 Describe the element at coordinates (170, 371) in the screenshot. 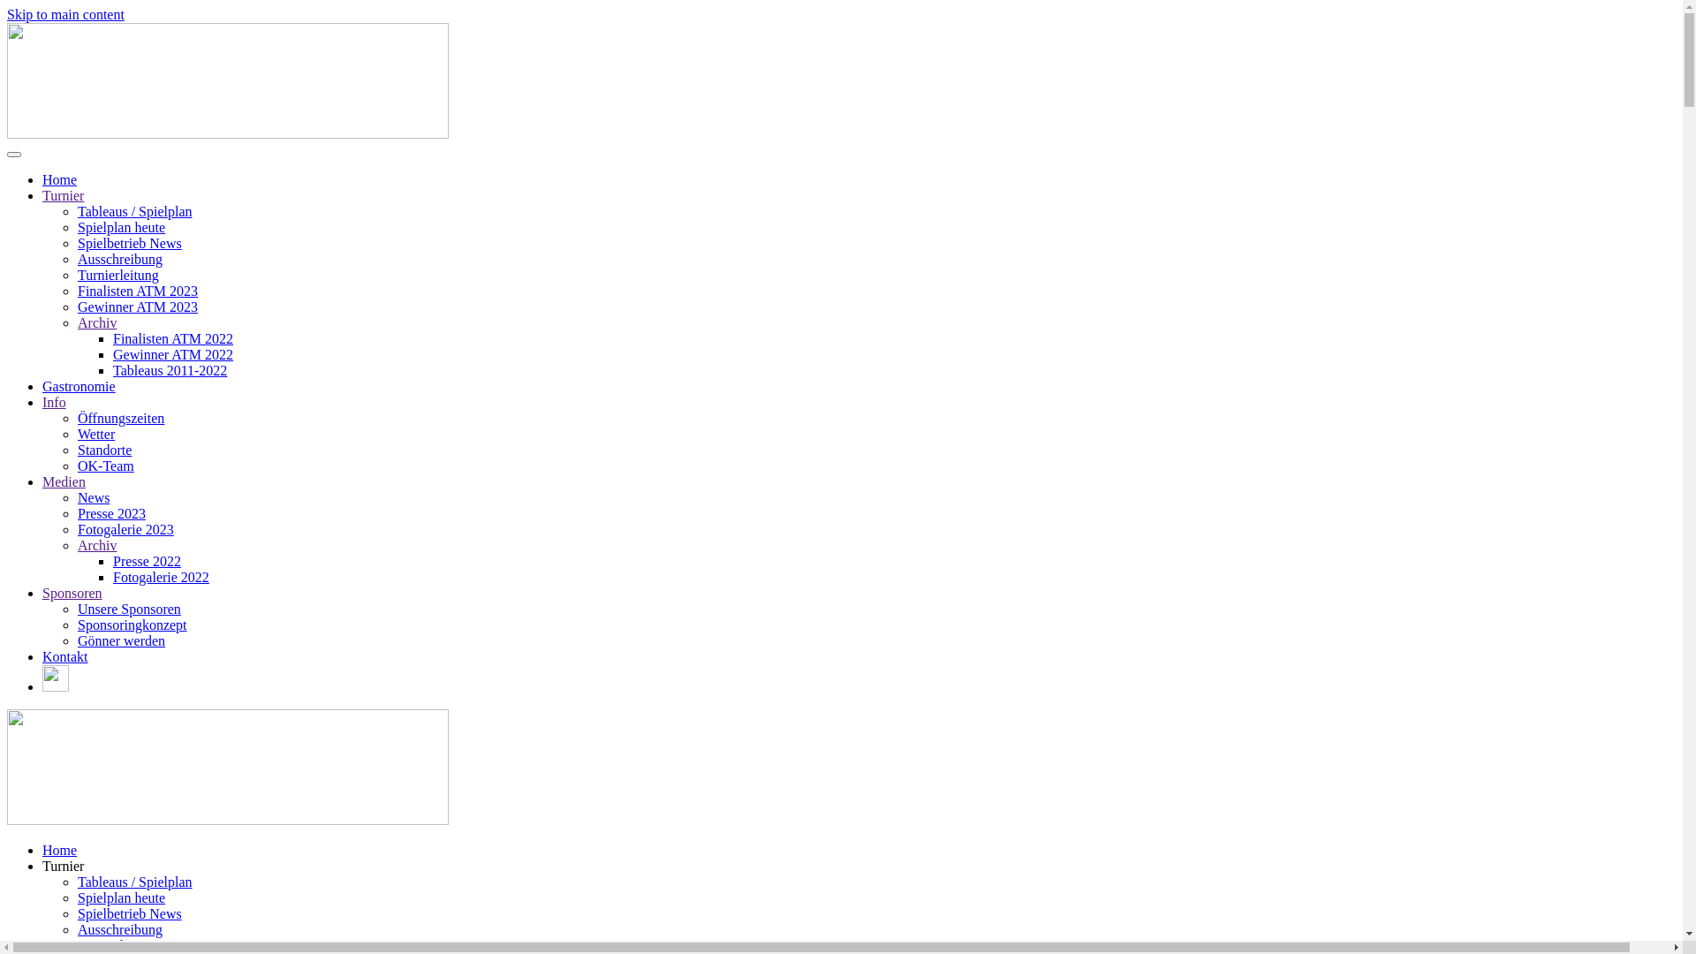

I see `Tableaus 2011-2022` at that location.